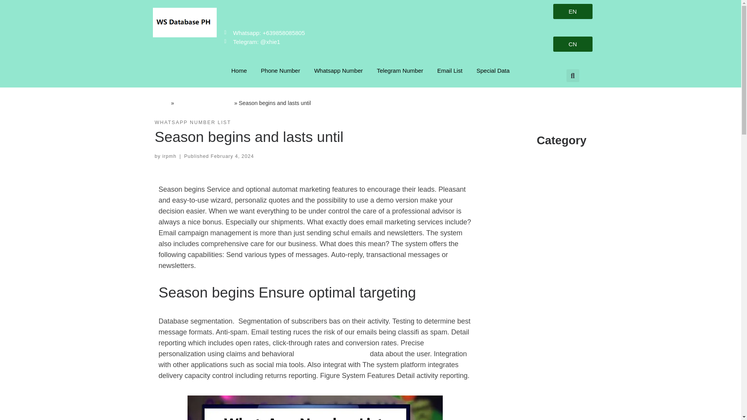 The height and width of the screenshot is (420, 747). What do you see at coordinates (573, 11) in the screenshot?
I see `EN` at bounding box center [573, 11].